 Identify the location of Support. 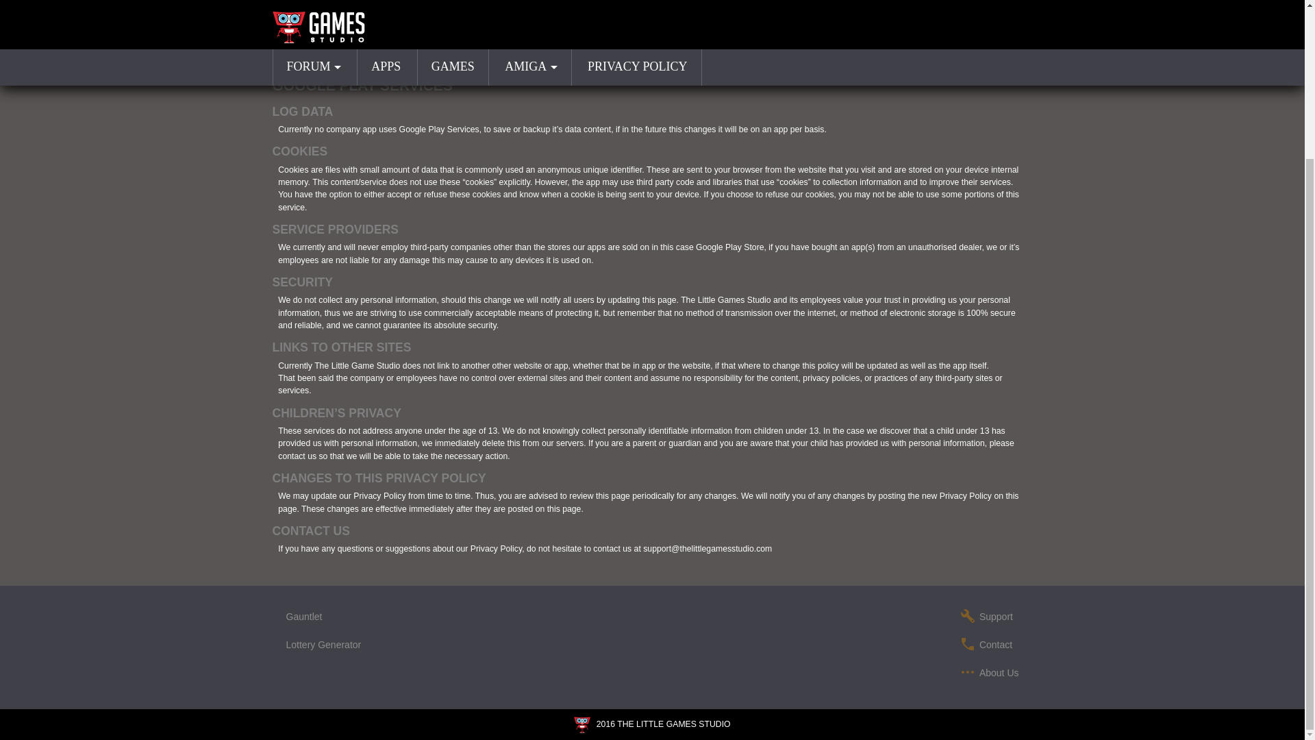
(996, 617).